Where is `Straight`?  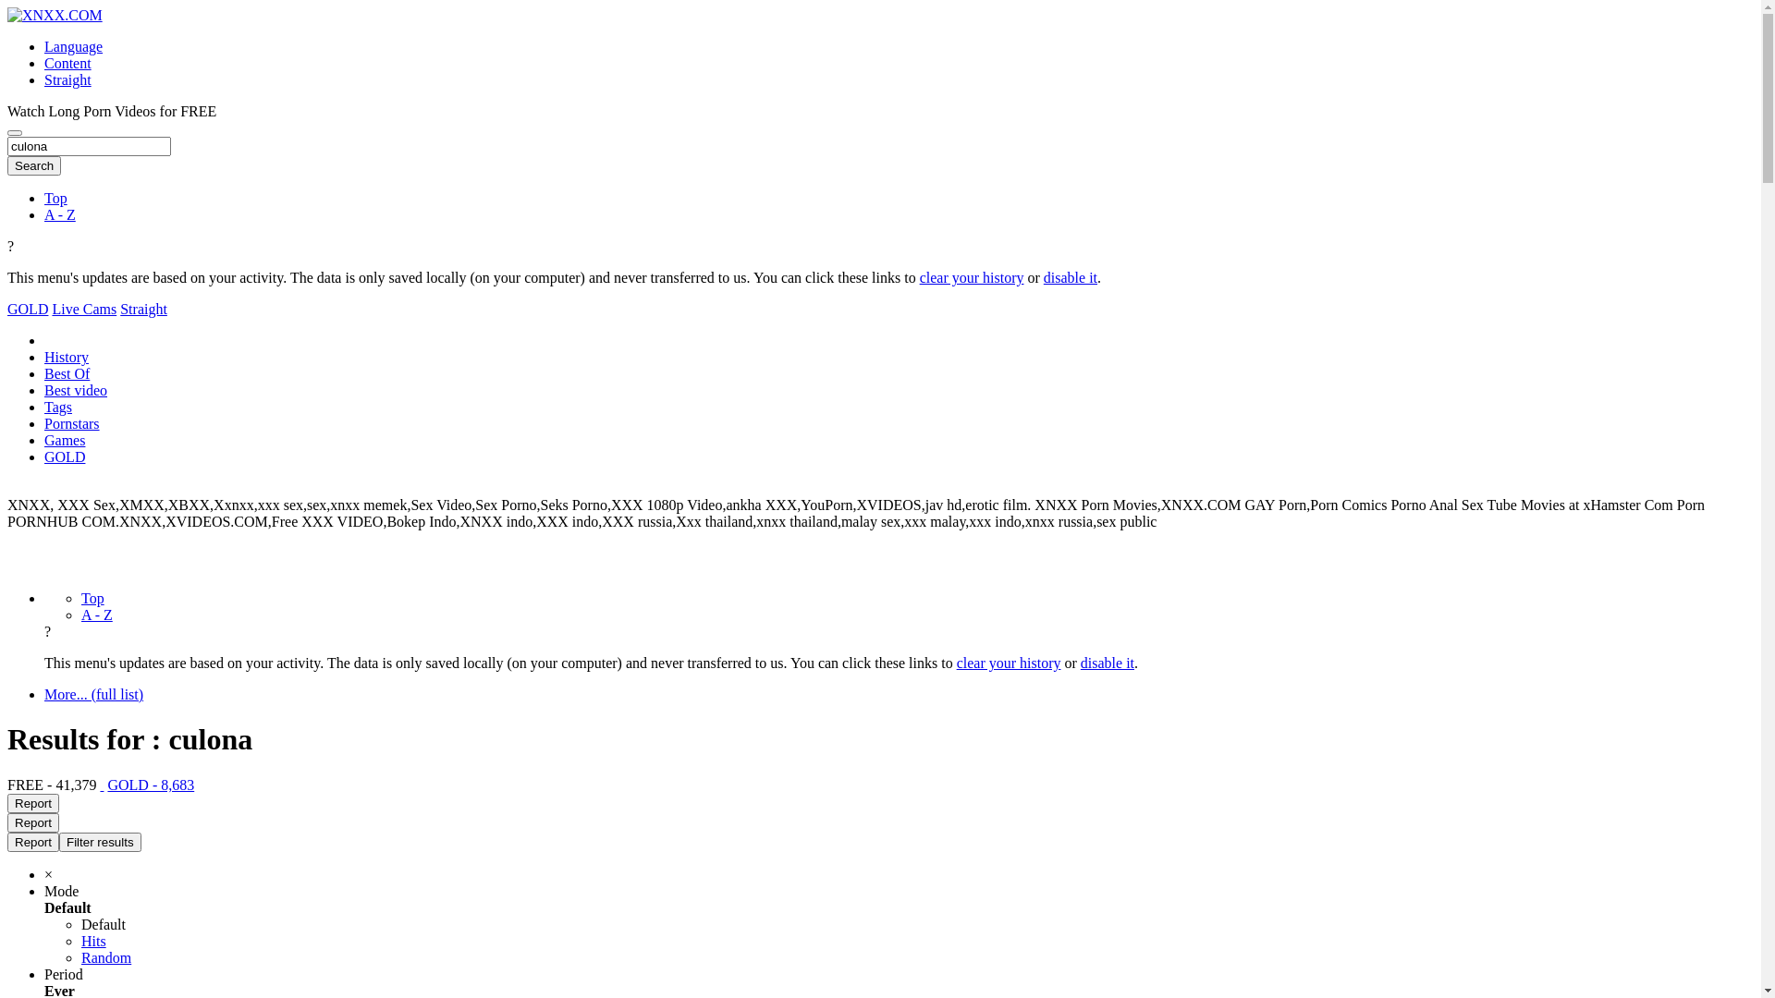
Straight is located at coordinates (68, 79).